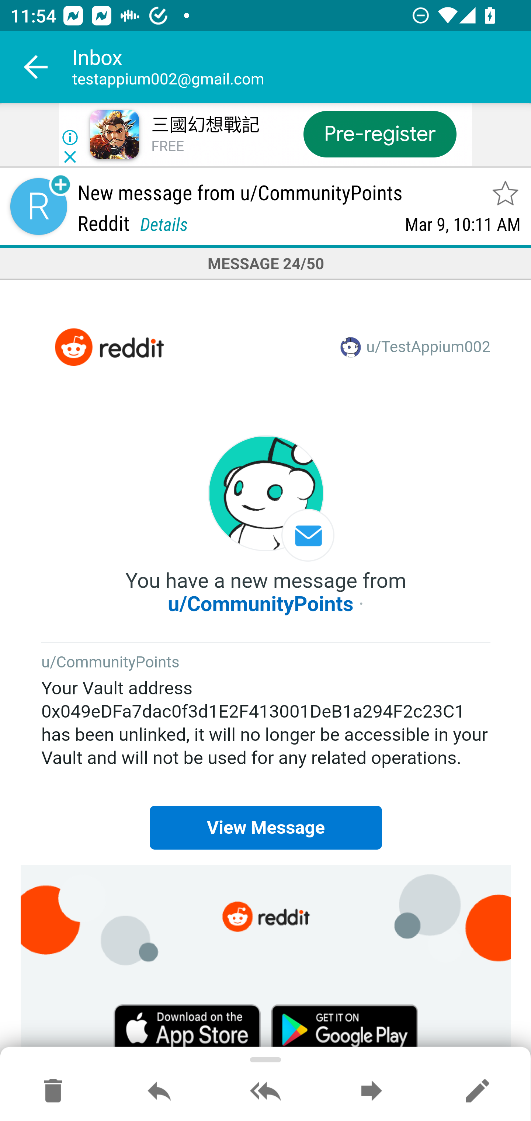 This screenshot has width=531, height=1121. Describe the element at coordinates (261, 604) in the screenshot. I see `u/CommunityPoints` at that location.